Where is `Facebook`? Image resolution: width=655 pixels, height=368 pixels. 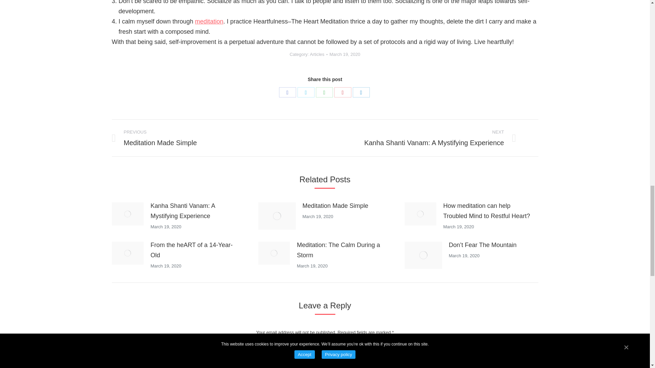 Facebook is located at coordinates (287, 92).